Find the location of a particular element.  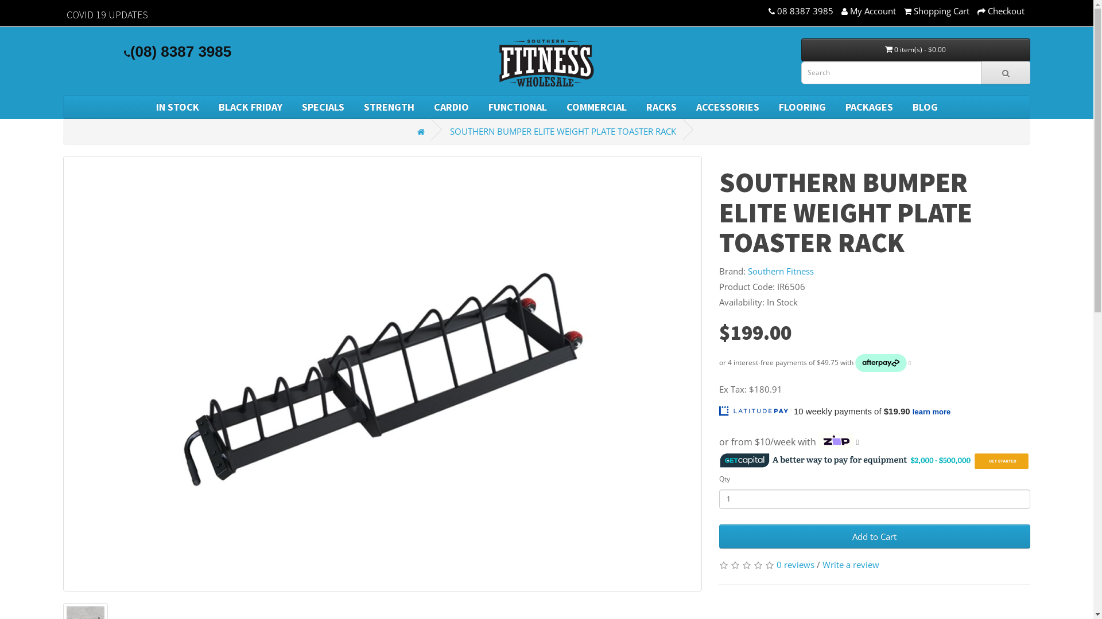

RACKS is located at coordinates (661, 107).